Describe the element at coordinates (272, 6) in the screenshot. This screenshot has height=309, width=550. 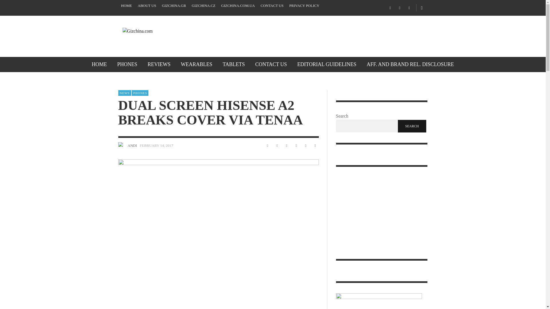
I see `CONTACT US` at that location.